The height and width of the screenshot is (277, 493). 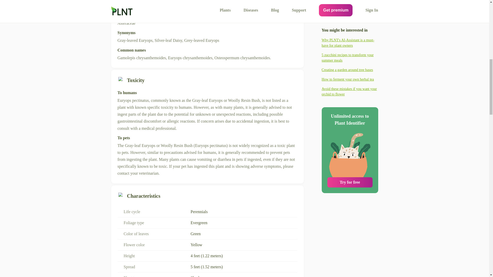 I want to click on How to ferment your own herbal tea, so click(x=350, y=3).